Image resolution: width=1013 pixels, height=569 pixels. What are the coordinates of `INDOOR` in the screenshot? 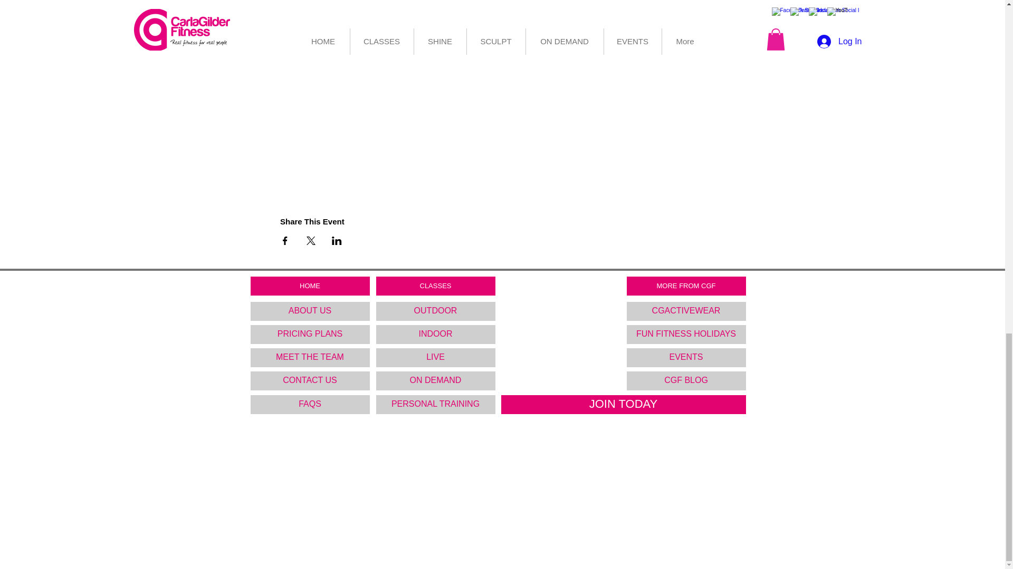 It's located at (435, 334).